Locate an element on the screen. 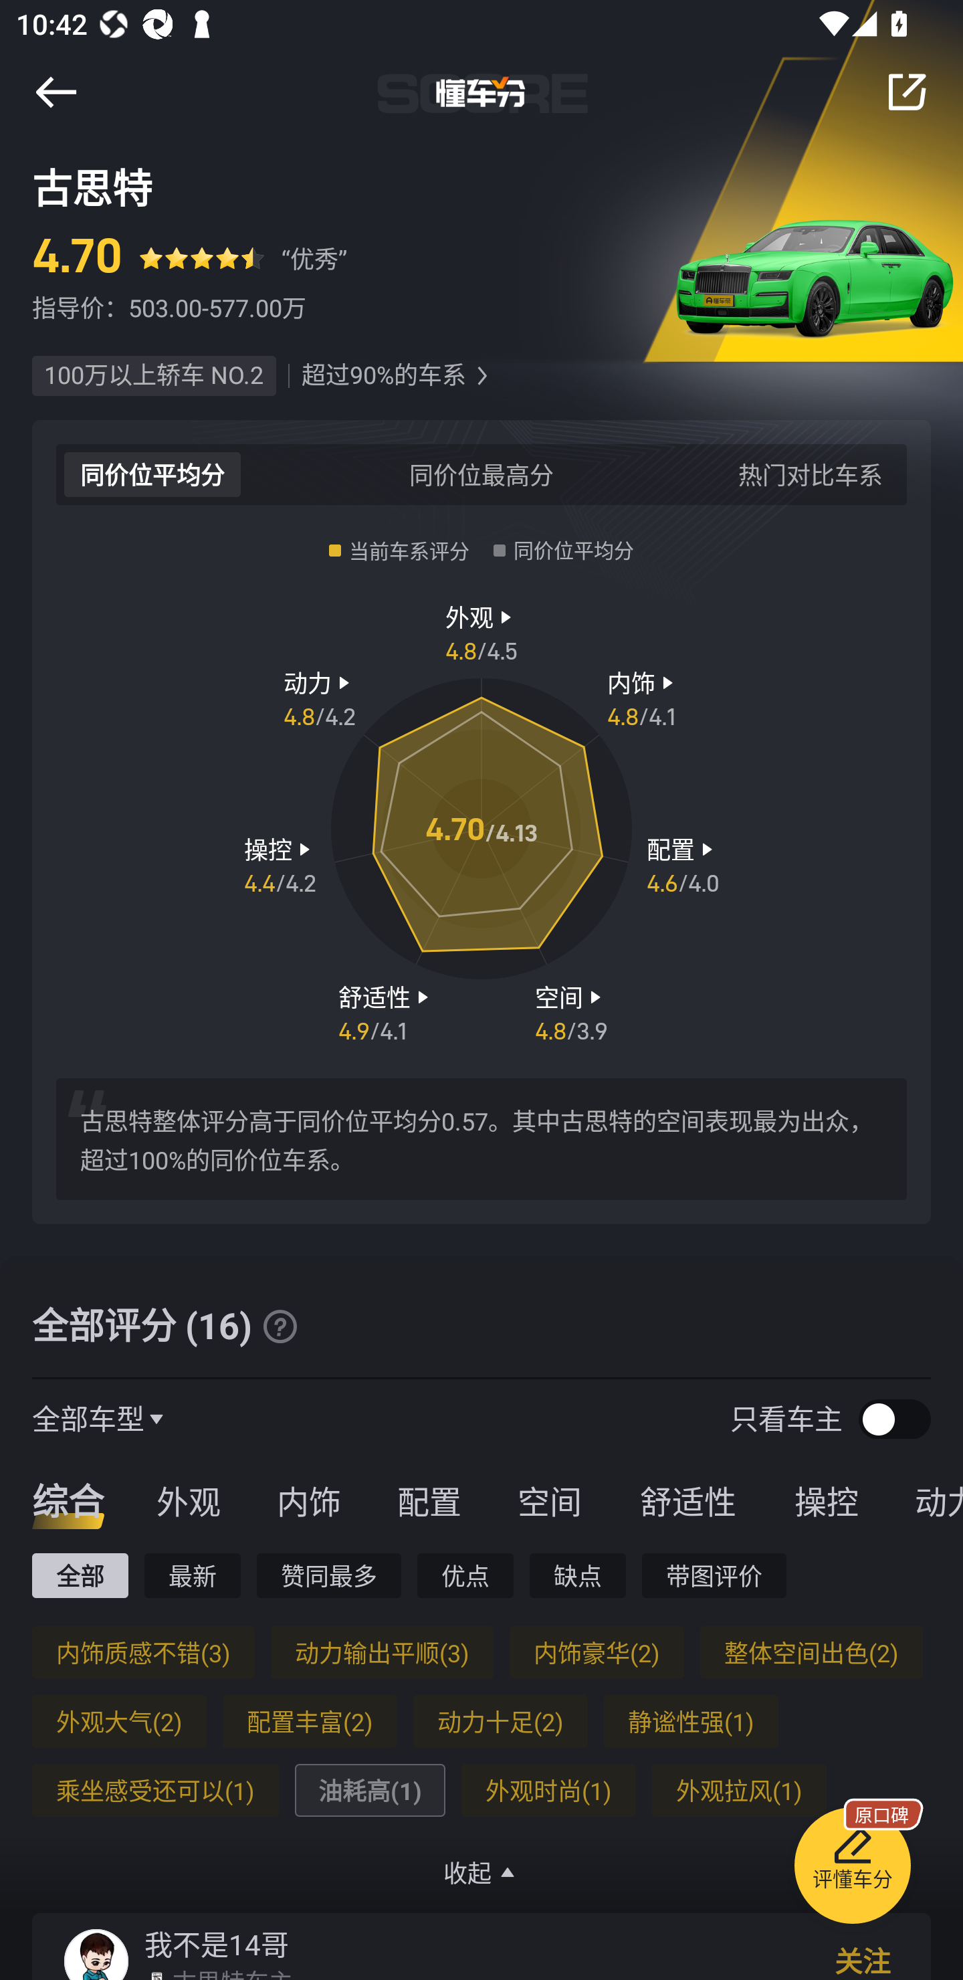 The width and height of the screenshot is (963, 1980).  评懂车分 原口碑 is located at coordinates (852, 1870).